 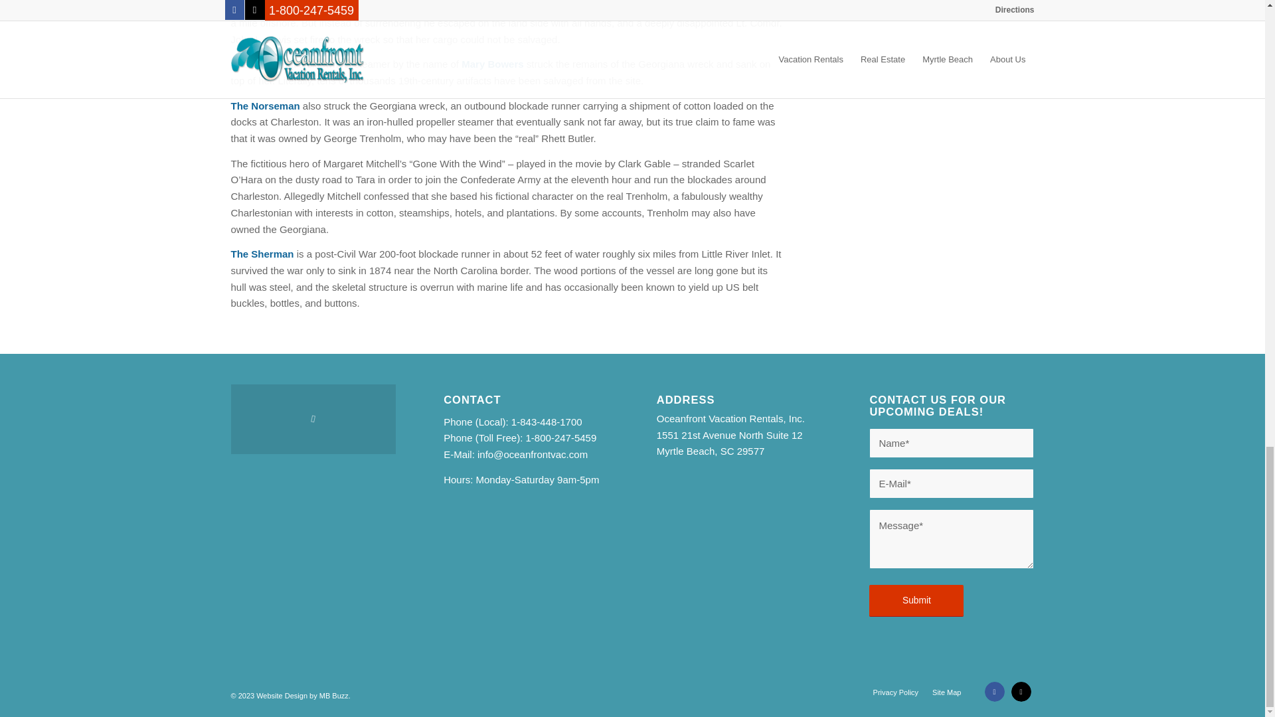 I want to click on Submit, so click(x=916, y=600).